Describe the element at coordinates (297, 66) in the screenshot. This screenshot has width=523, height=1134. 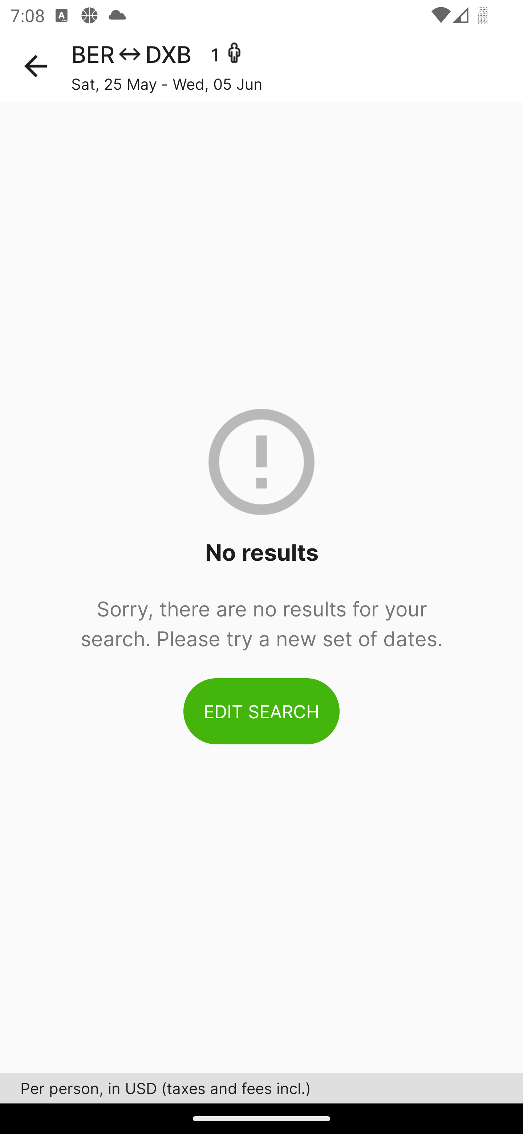
I see `BER DXB   1 - Sat, 25 May - Wed, 05 Jun` at that location.